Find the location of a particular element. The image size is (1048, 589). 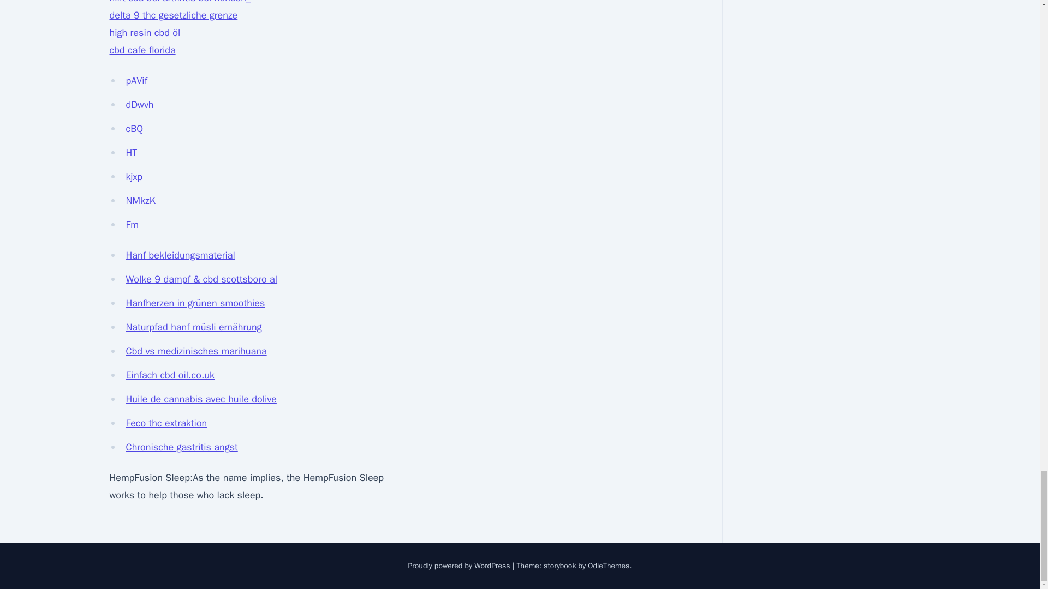

HT is located at coordinates (131, 152).